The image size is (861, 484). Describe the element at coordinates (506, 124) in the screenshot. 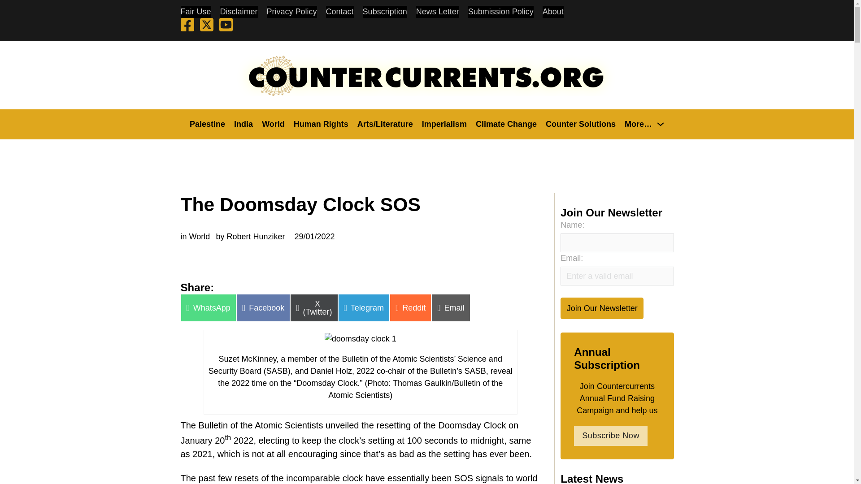

I see `Climate Change` at that location.